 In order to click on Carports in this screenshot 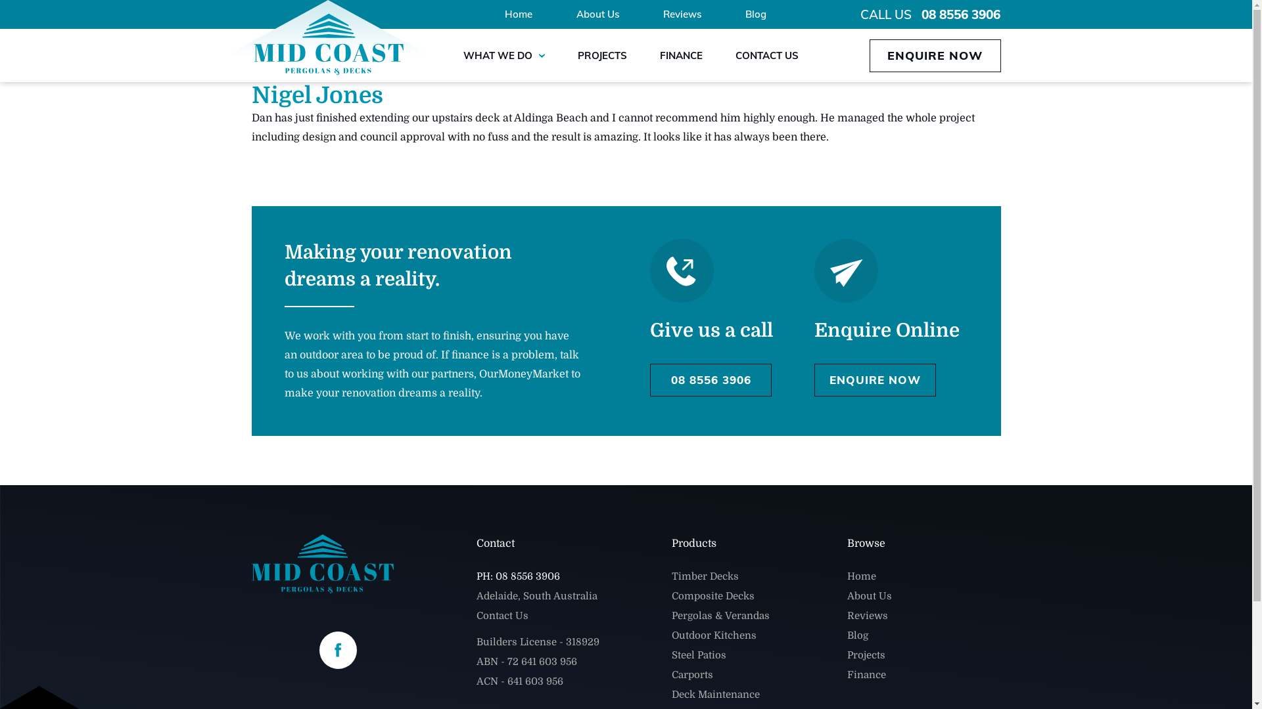, I will do `click(693, 675)`.